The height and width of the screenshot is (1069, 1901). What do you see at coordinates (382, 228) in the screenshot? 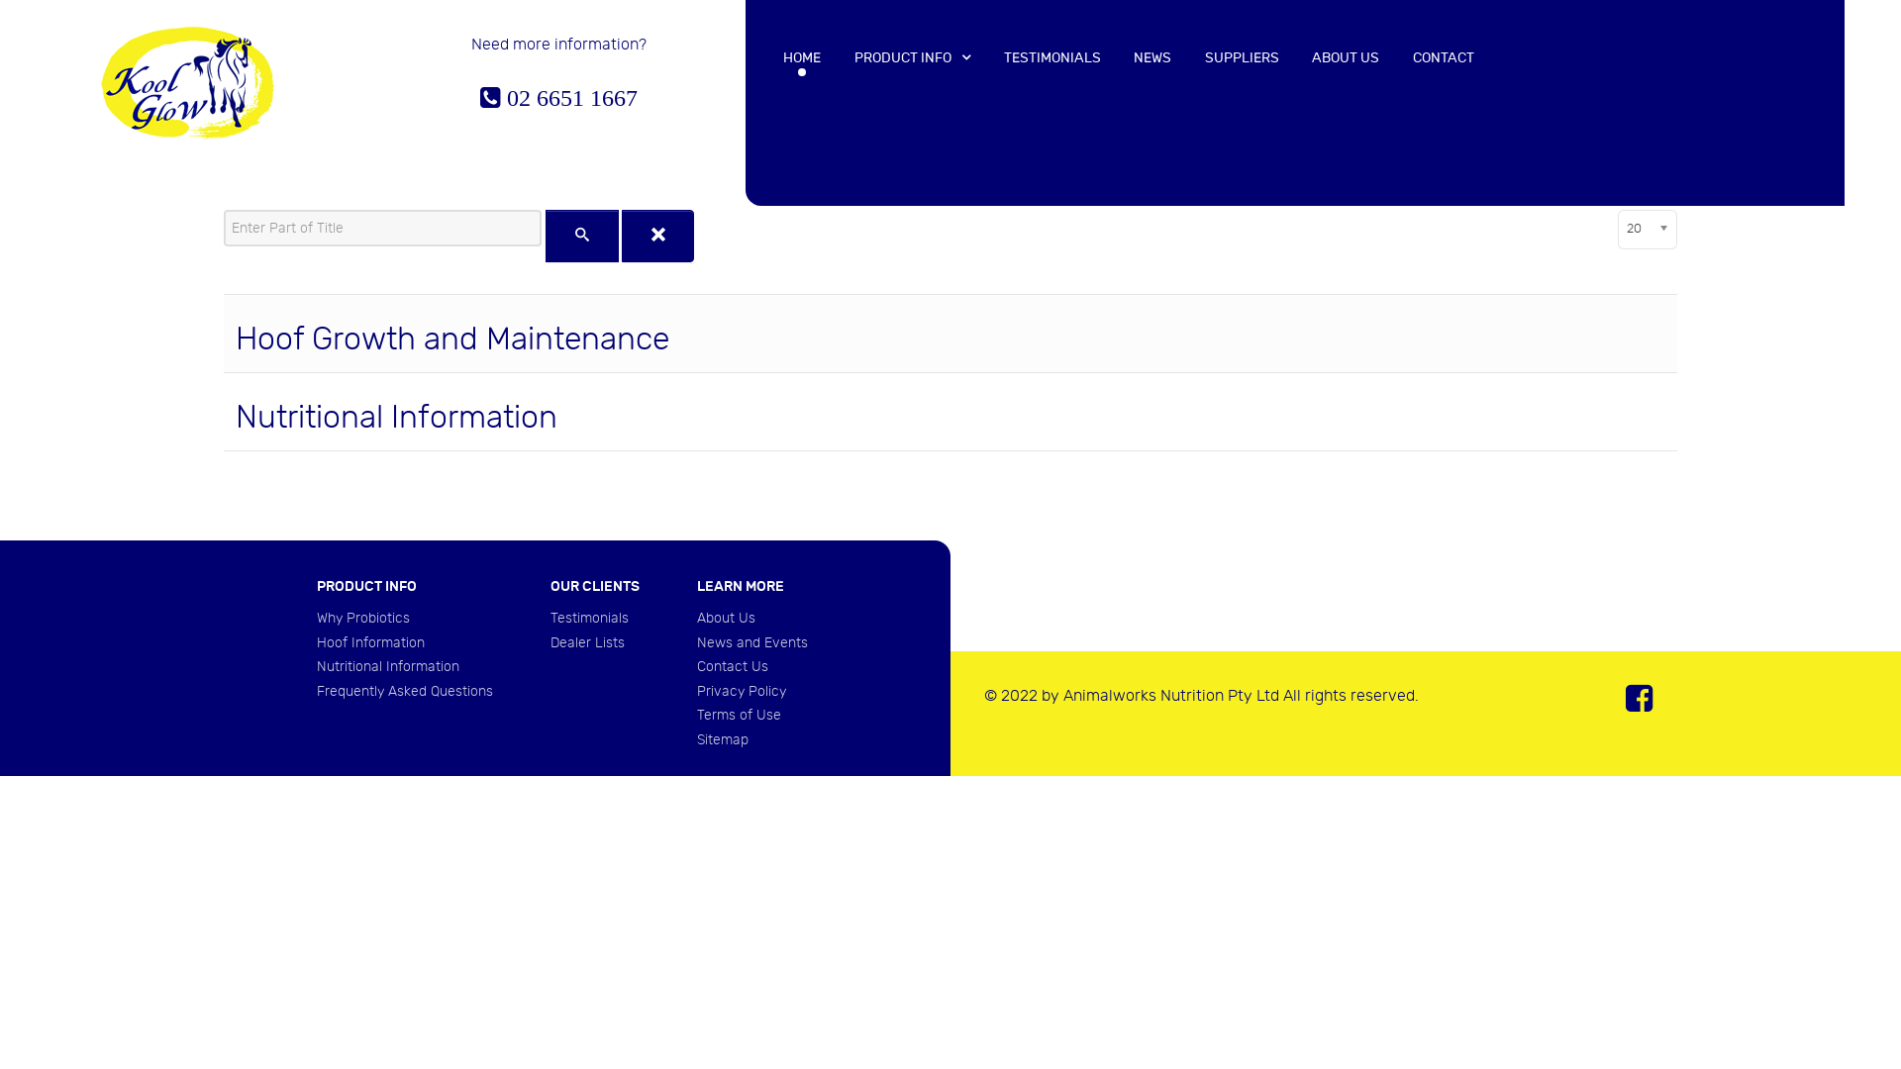
I see `Enter all or part of the title to search for.` at bounding box center [382, 228].